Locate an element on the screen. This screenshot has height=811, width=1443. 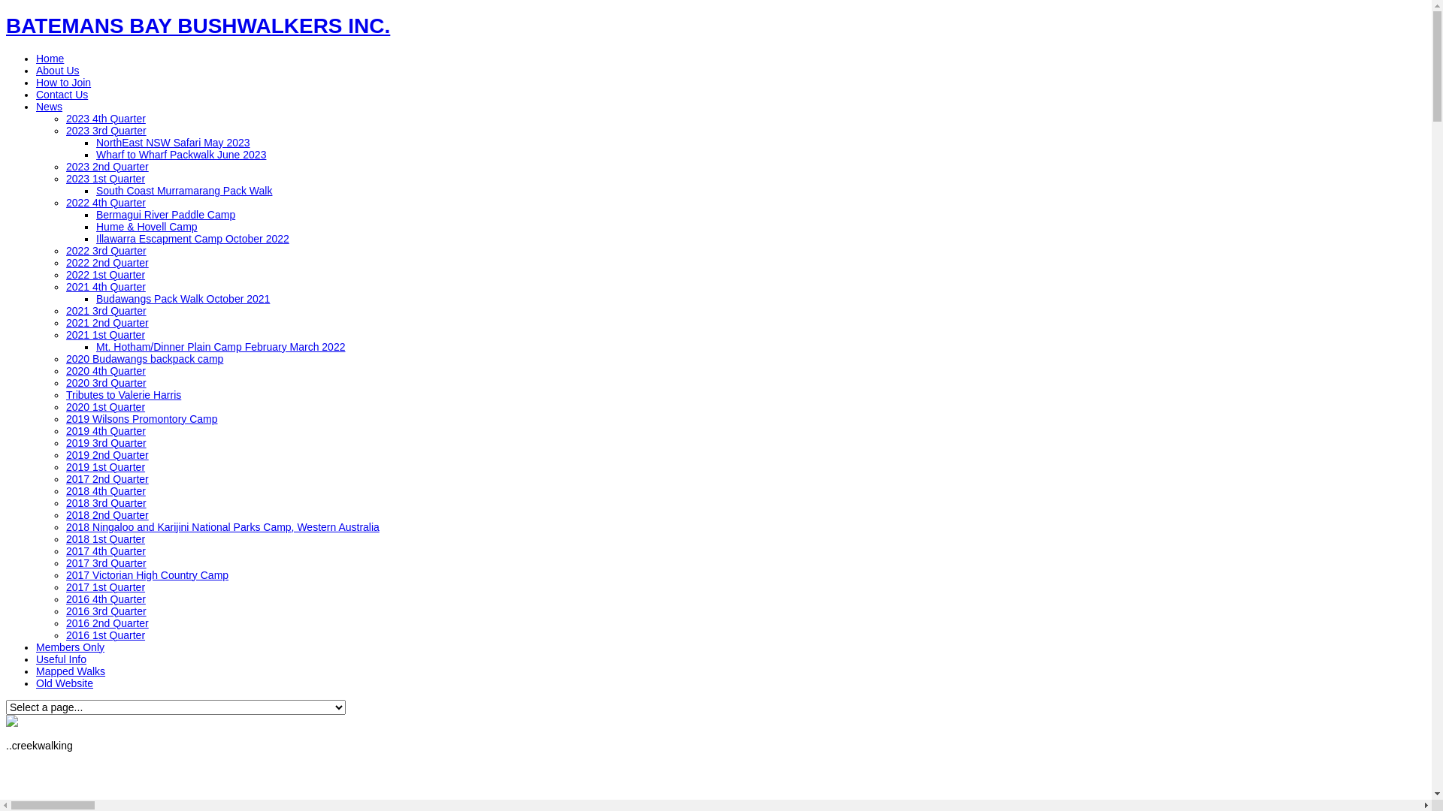
News is located at coordinates (50, 107).